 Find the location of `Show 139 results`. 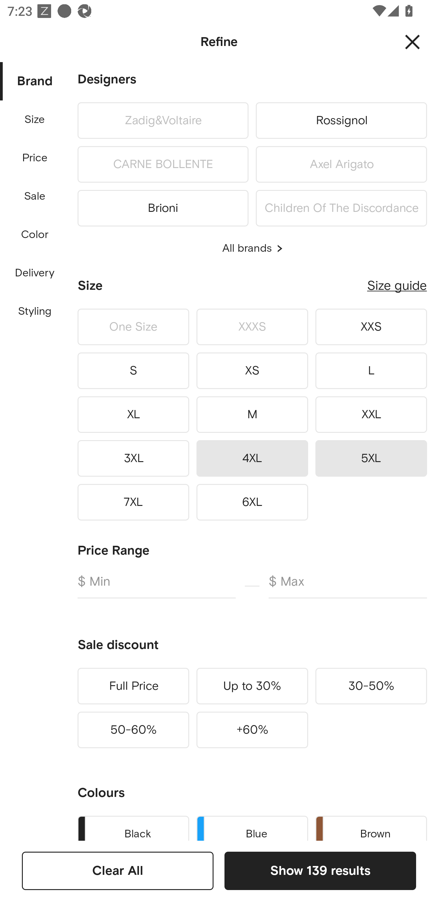

Show 139 results is located at coordinates (320, 871).